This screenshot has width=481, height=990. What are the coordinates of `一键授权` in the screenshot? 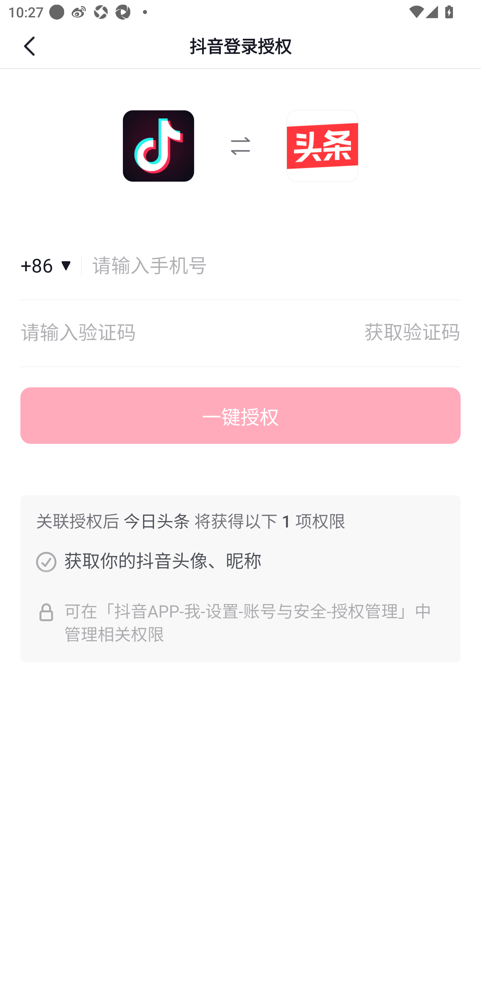 It's located at (240, 416).